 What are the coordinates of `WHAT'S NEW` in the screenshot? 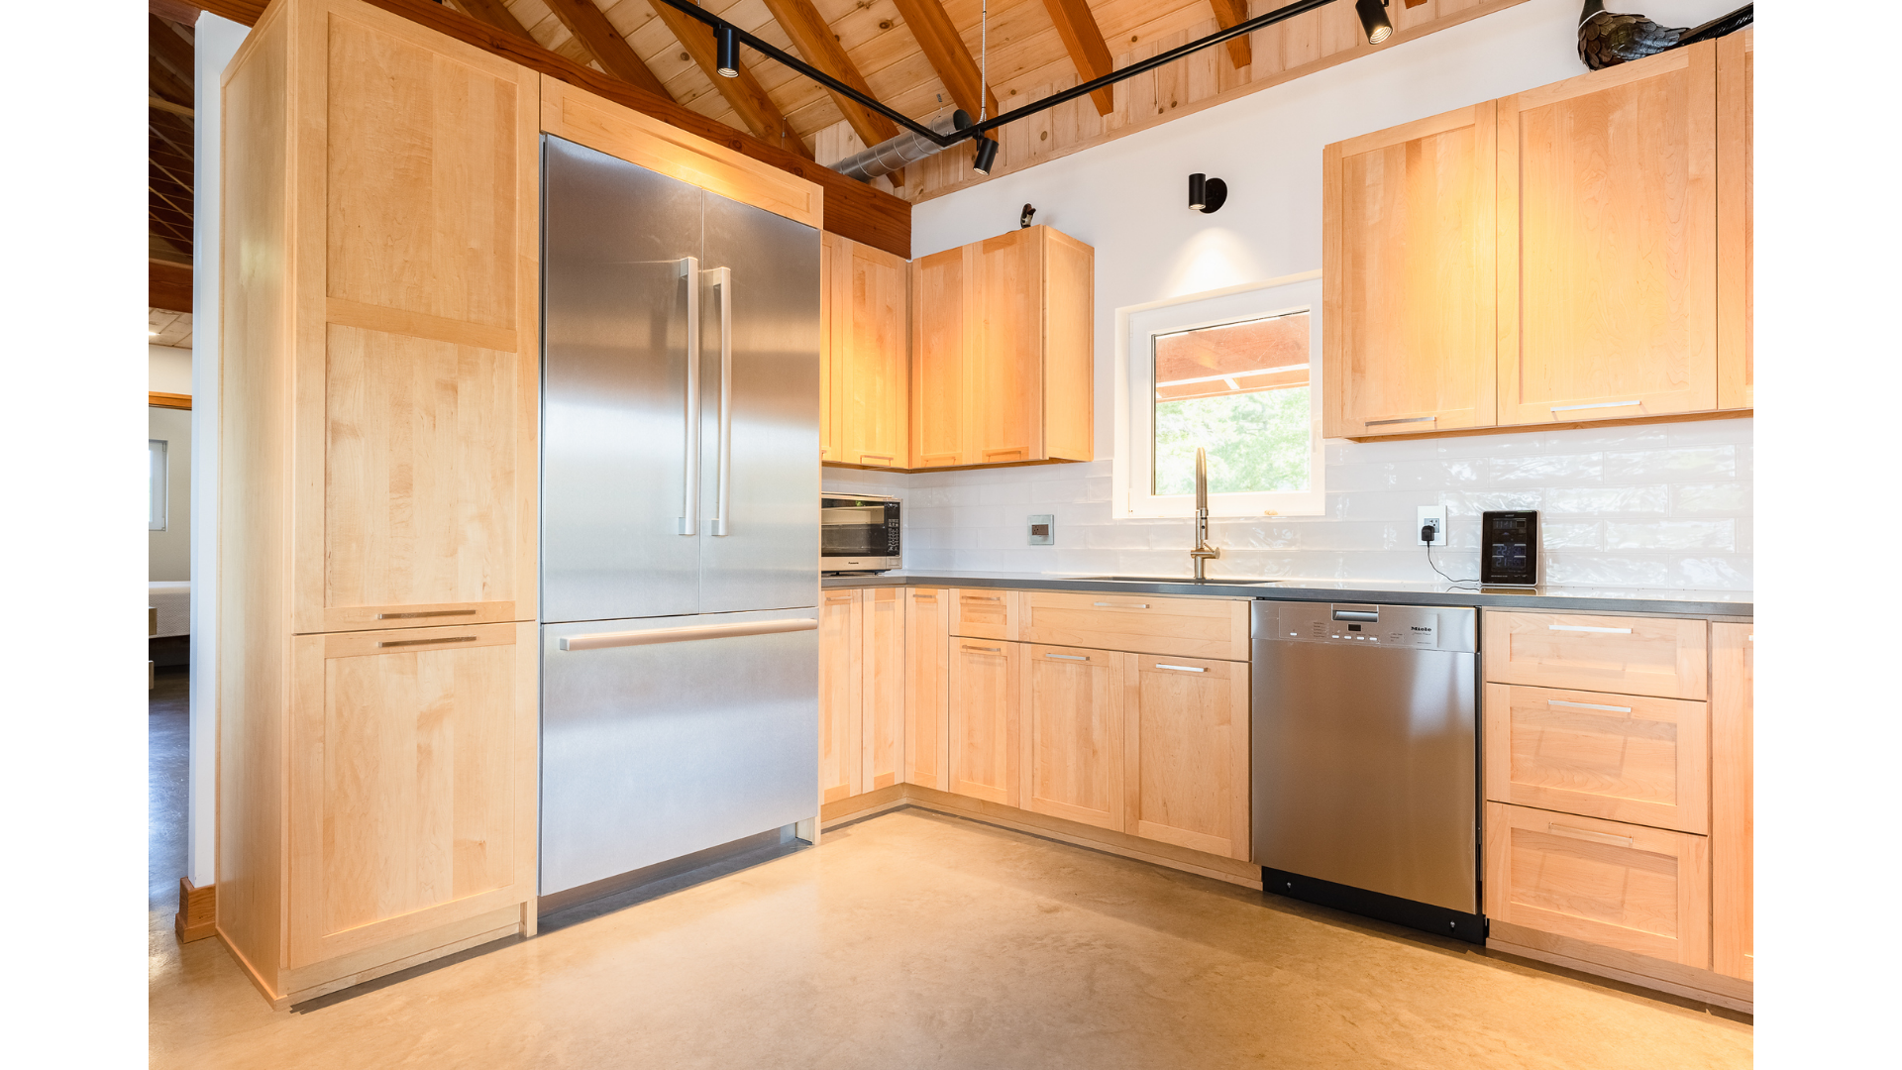 It's located at (143, 298).